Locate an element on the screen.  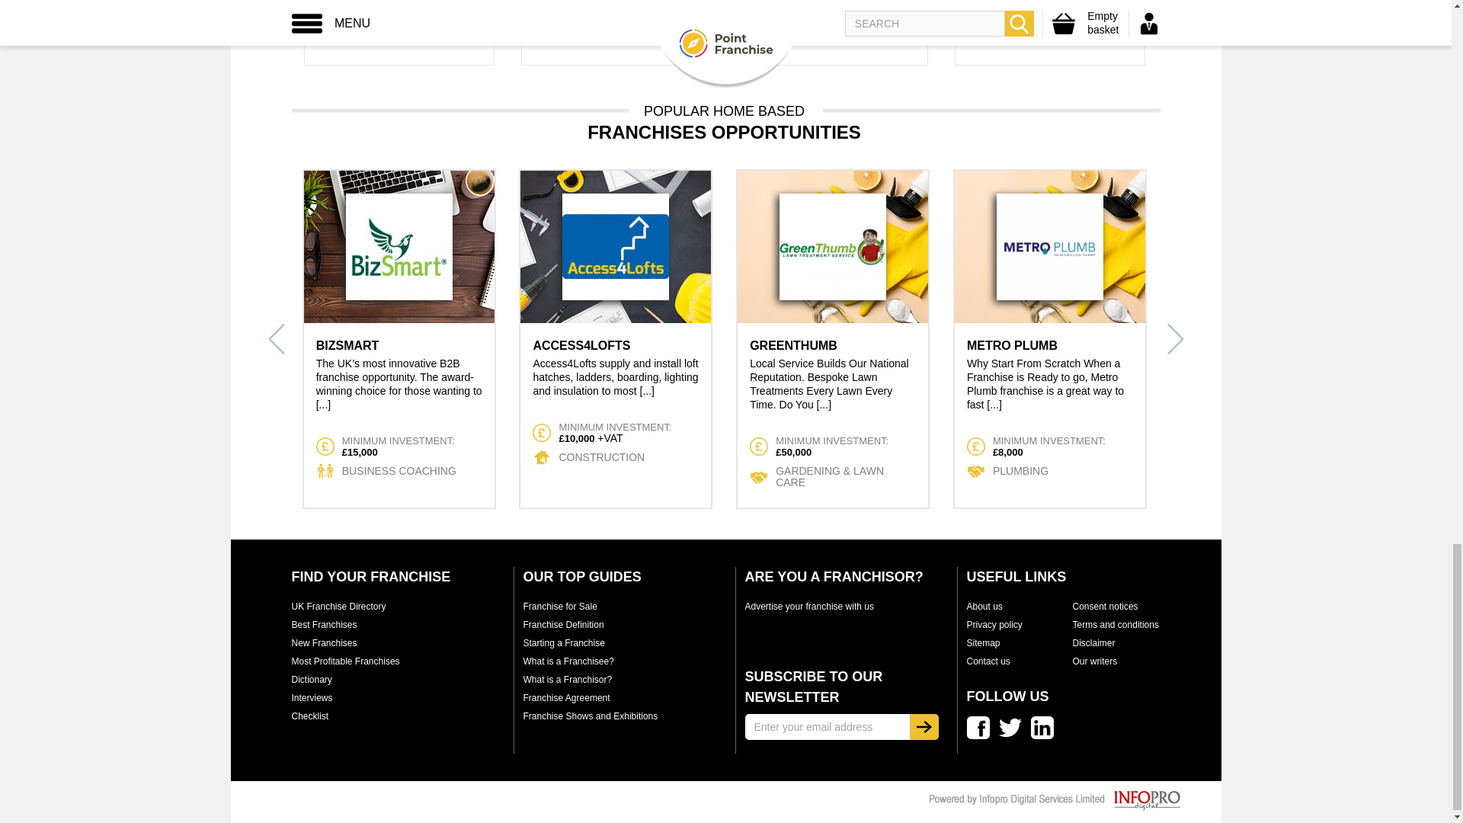
Discover UK's best franchises is located at coordinates (324, 625).